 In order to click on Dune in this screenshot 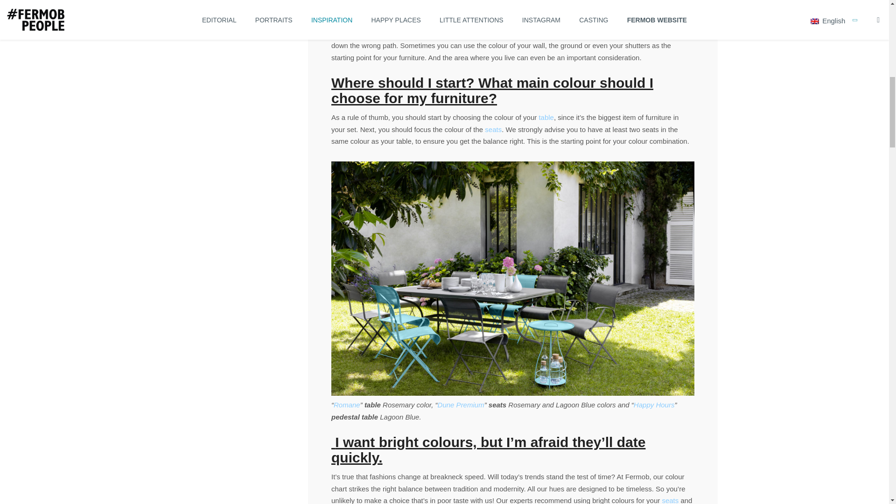, I will do `click(446, 404)`.